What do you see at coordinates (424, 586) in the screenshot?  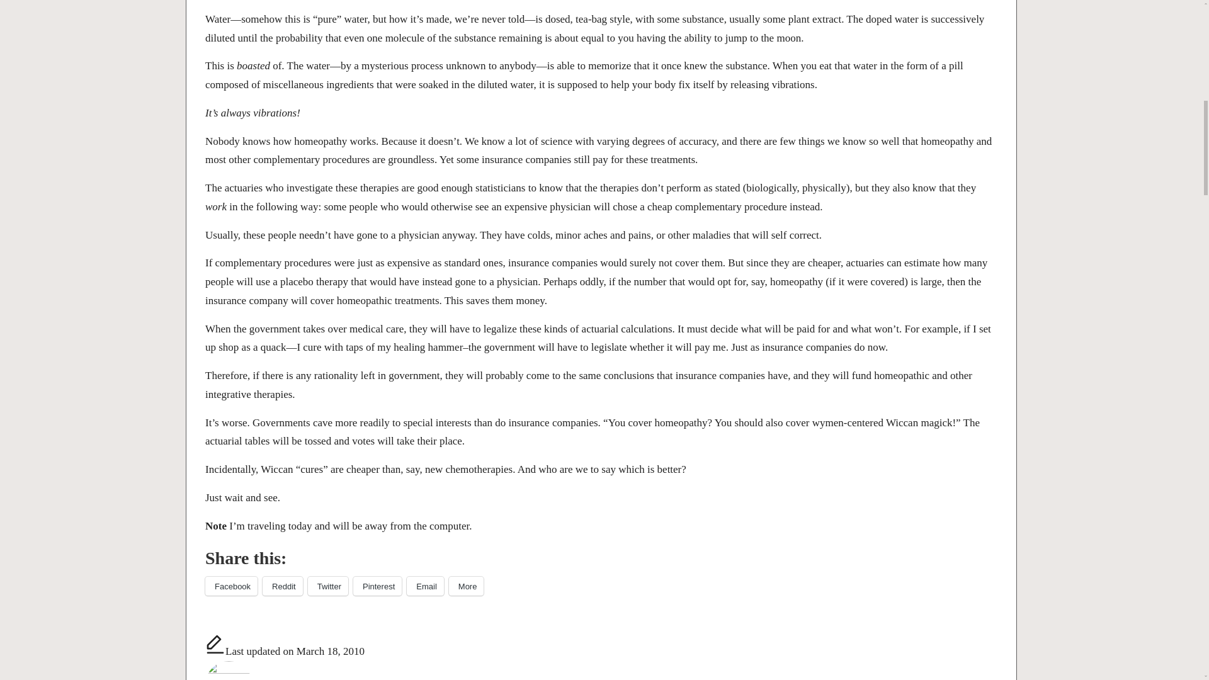 I see `Email` at bounding box center [424, 586].